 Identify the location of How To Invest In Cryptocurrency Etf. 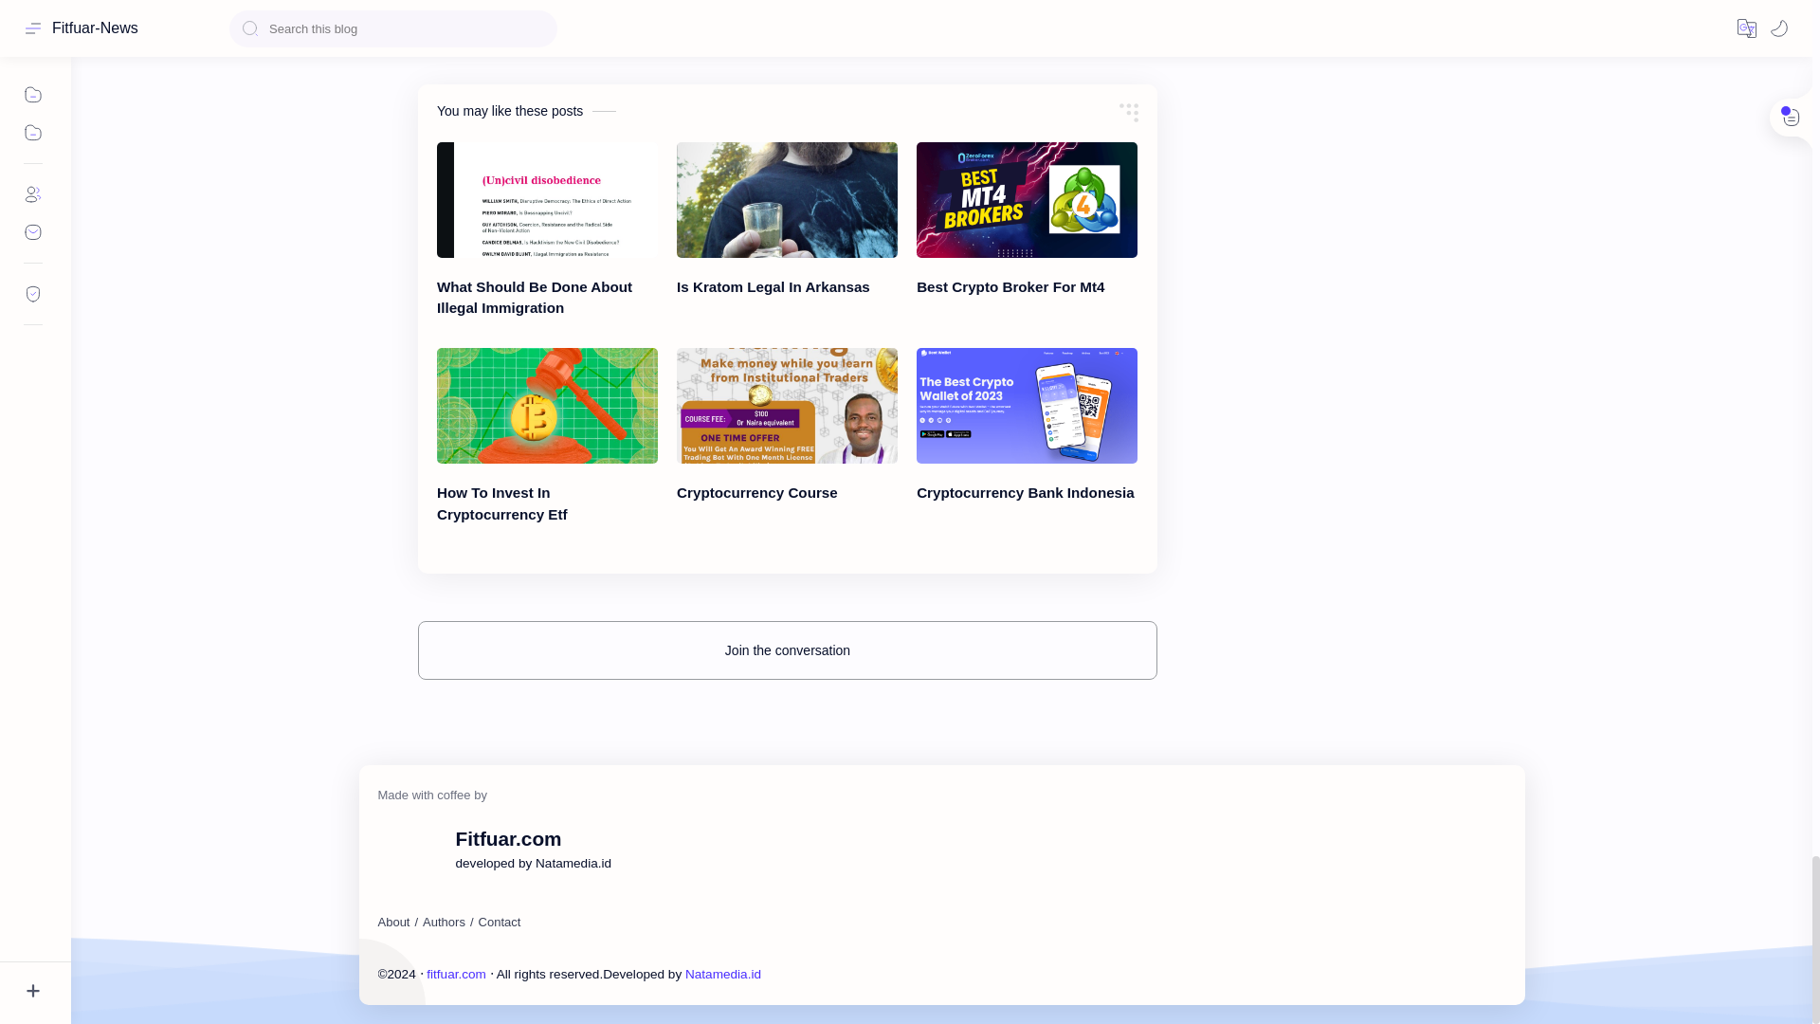
(546, 406).